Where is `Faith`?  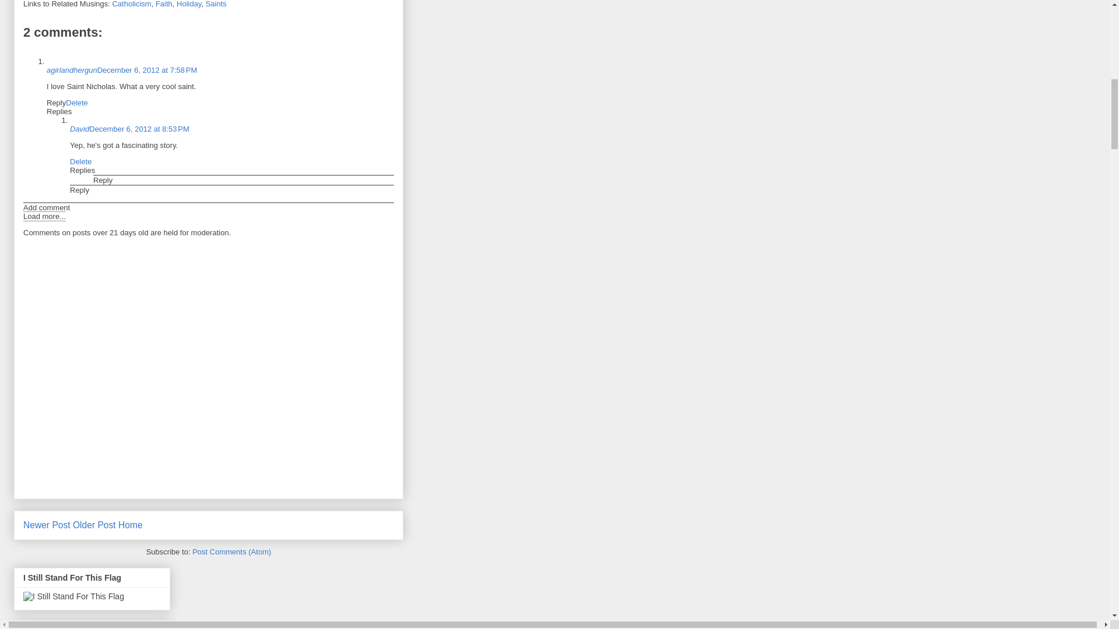
Faith is located at coordinates (163, 4).